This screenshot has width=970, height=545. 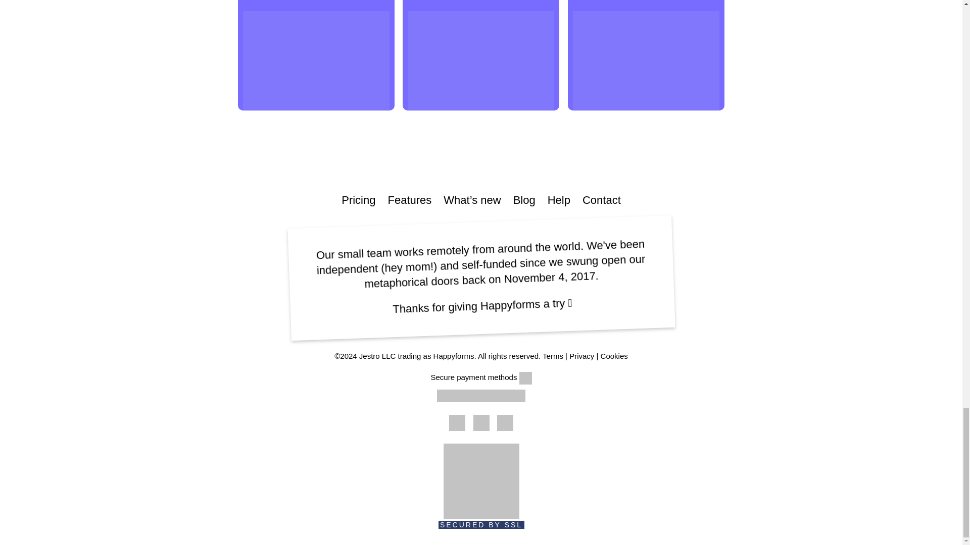 I want to click on Blog, so click(x=524, y=200).